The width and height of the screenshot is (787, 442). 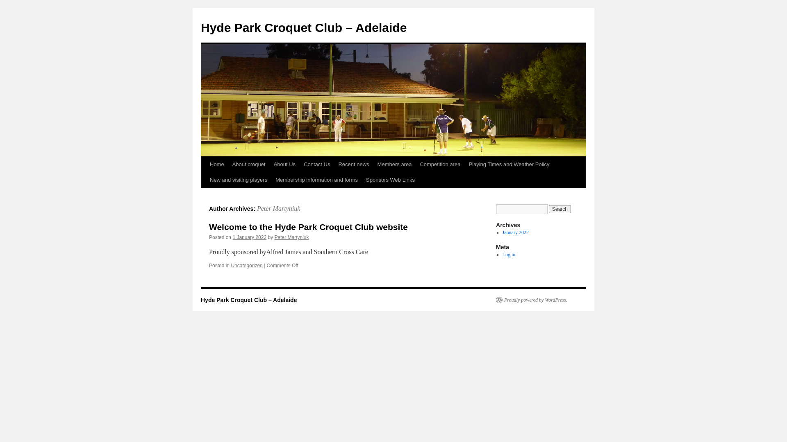 What do you see at coordinates (353, 165) in the screenshot?
I see `Recent news` at bounding box center [353, 165].